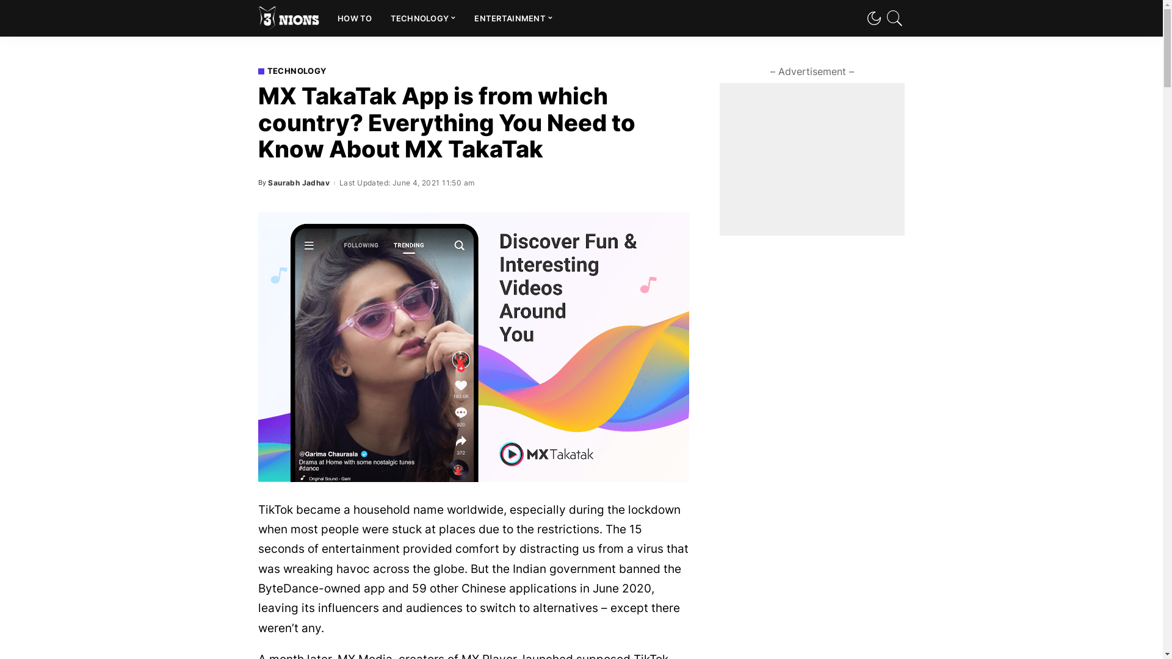  What do you see at coordinates (888, 53) in the screenshot?
I see `Search` at bounding box center [888, 53].